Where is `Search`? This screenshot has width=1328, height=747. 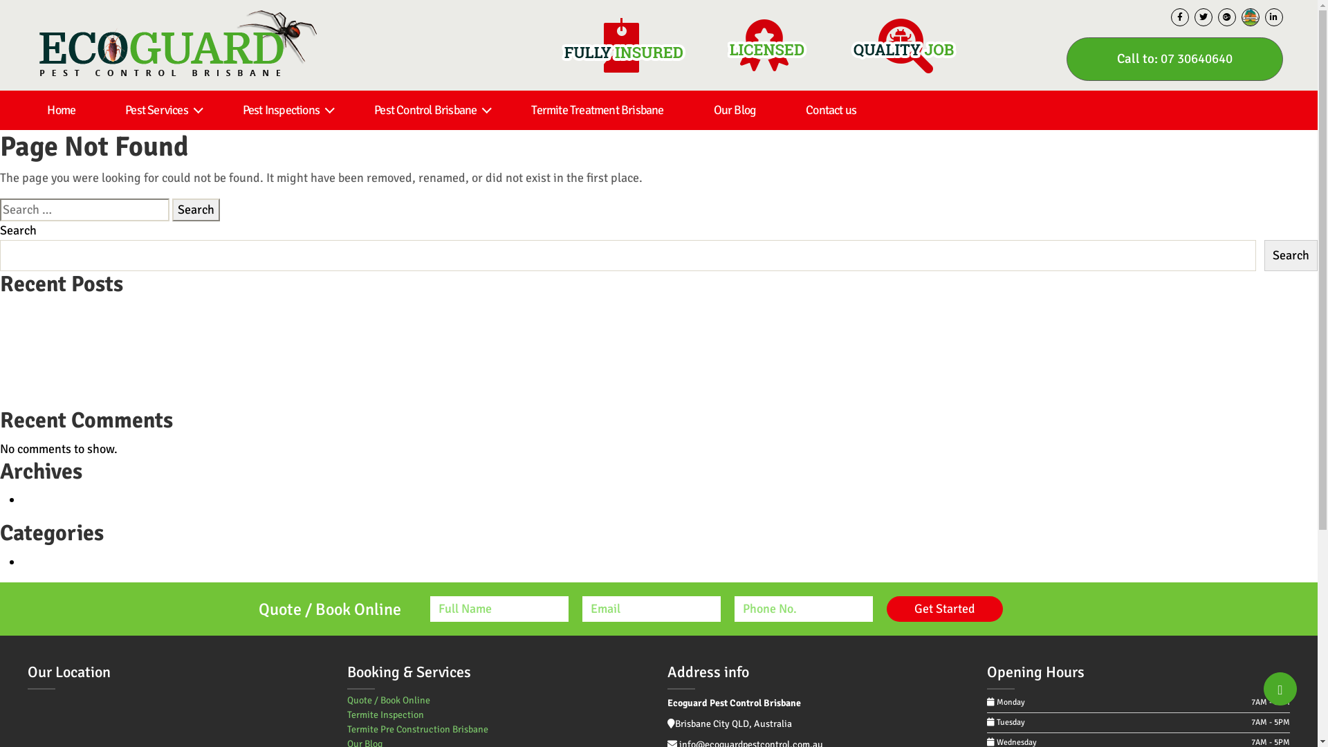 Search is located at coordinates (196, 210).